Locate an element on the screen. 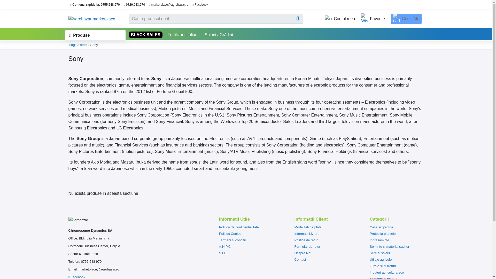  Wishlist is located at coordinates (372, 19).